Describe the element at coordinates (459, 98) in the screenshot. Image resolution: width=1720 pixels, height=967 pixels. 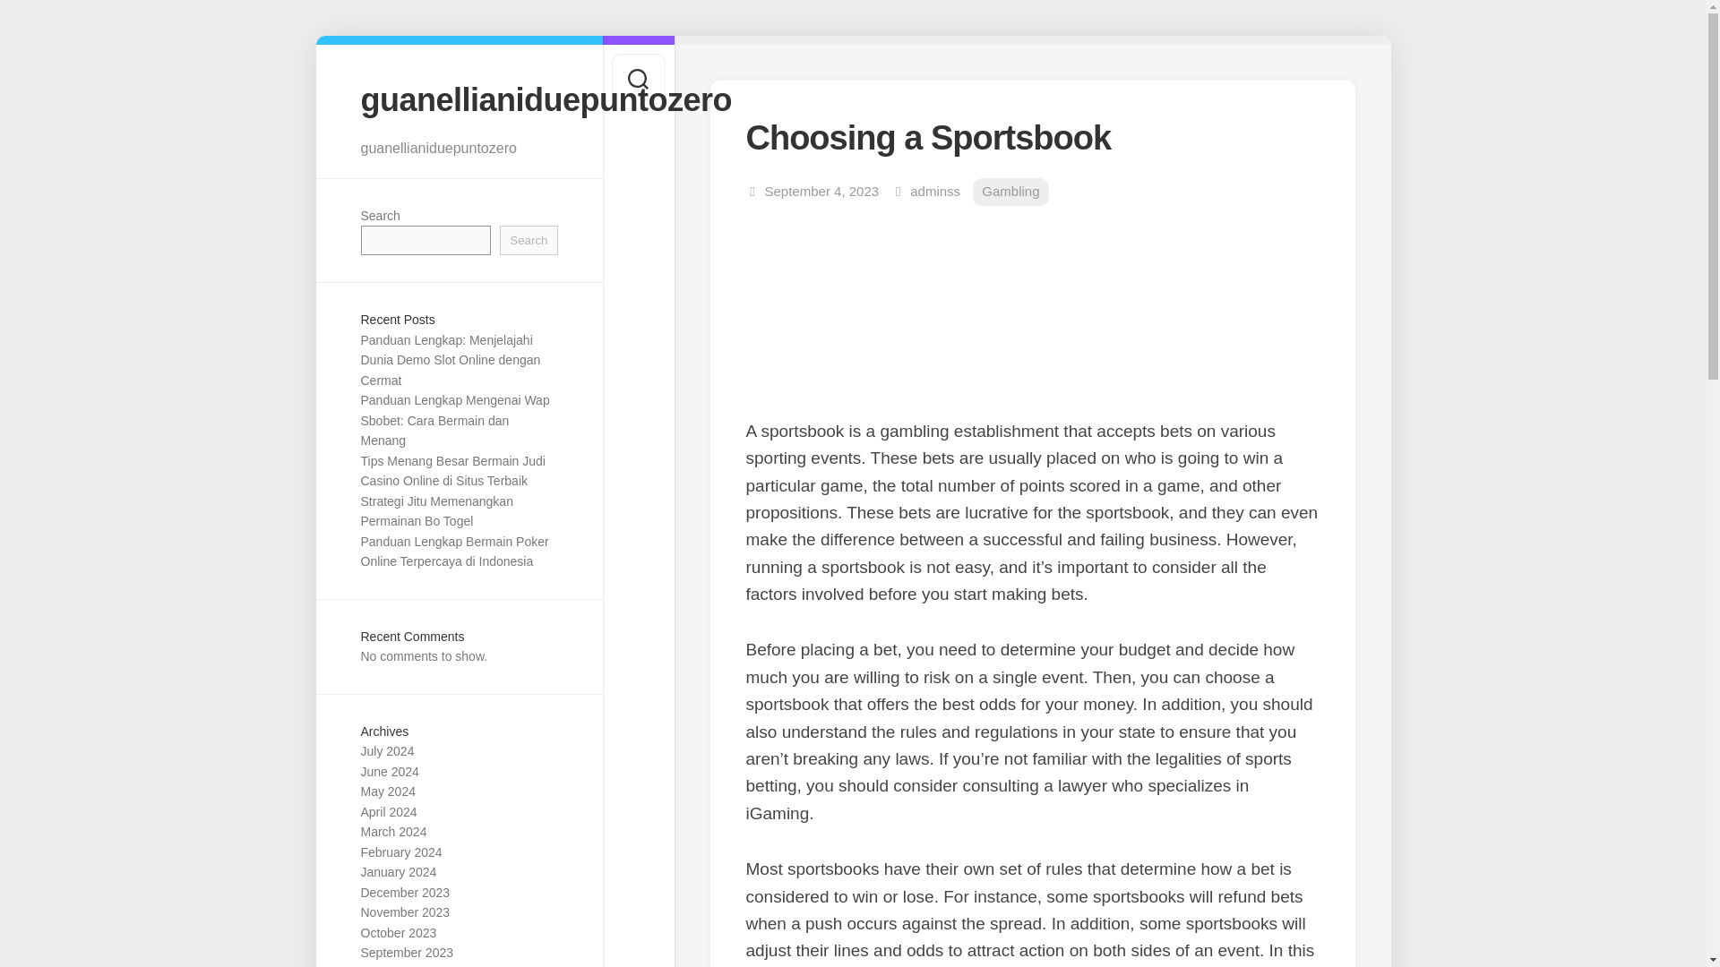
I see `guanellianiduepuntozero` at that location.